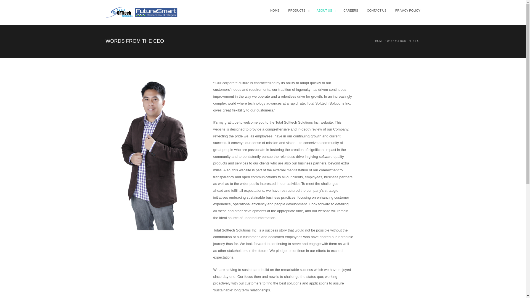  What do you see at coordinates (298, 10) in the screenshot?
I see `PRODUCTS` at bounding box center [298, 10].